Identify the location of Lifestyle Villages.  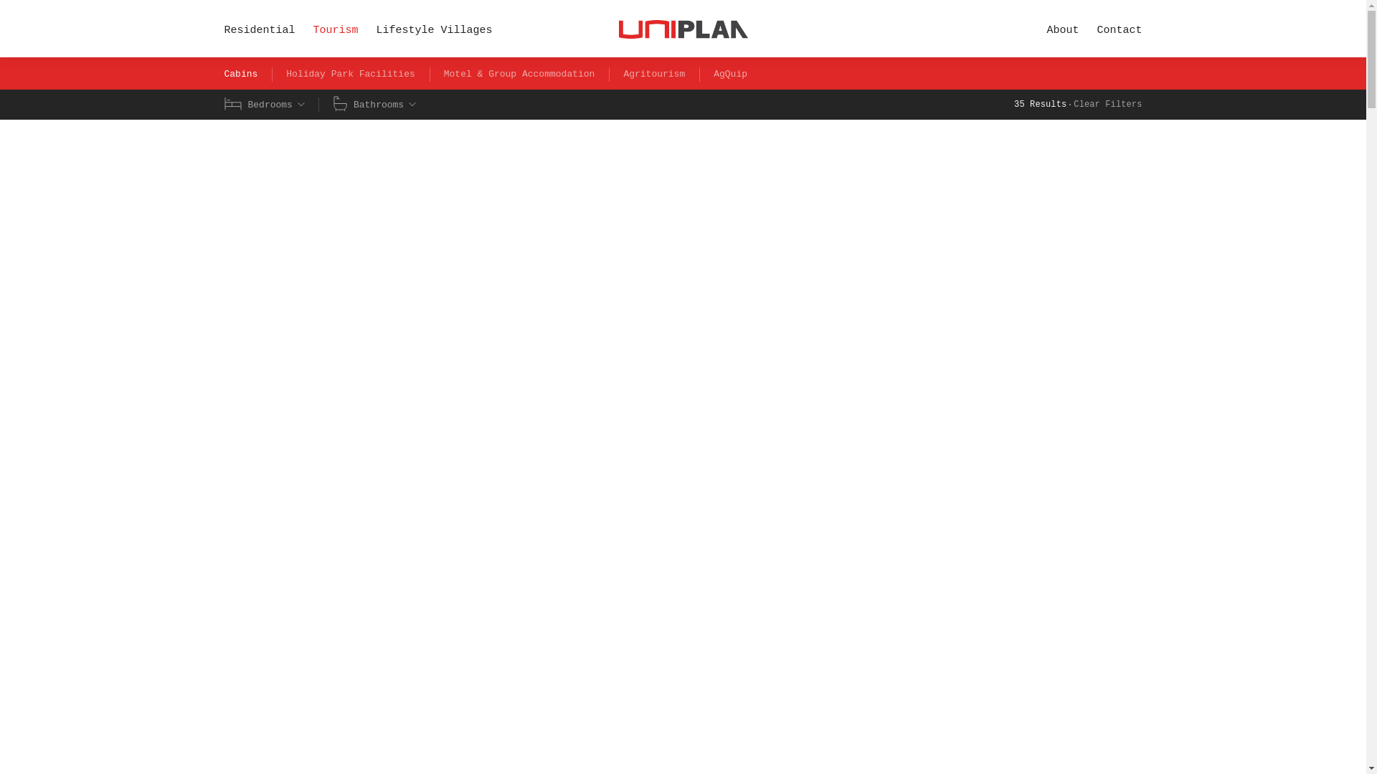
(435, 30).